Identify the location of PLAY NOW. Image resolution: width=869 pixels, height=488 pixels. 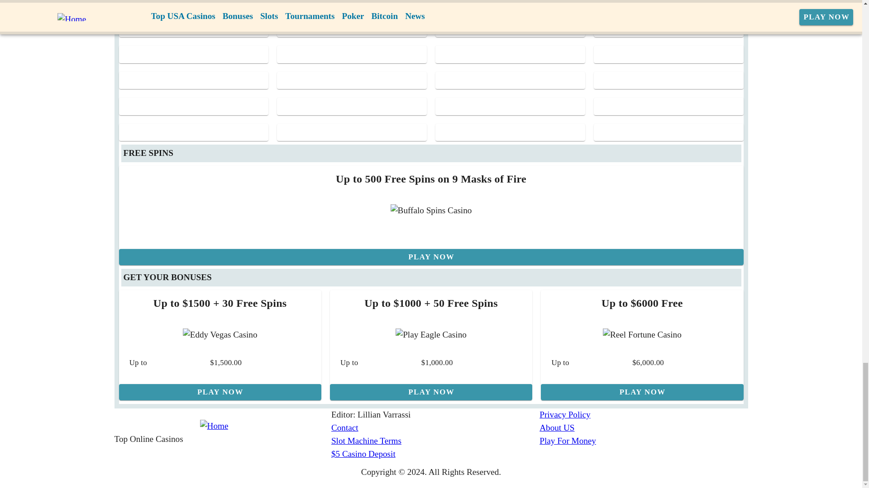
(431, 392).